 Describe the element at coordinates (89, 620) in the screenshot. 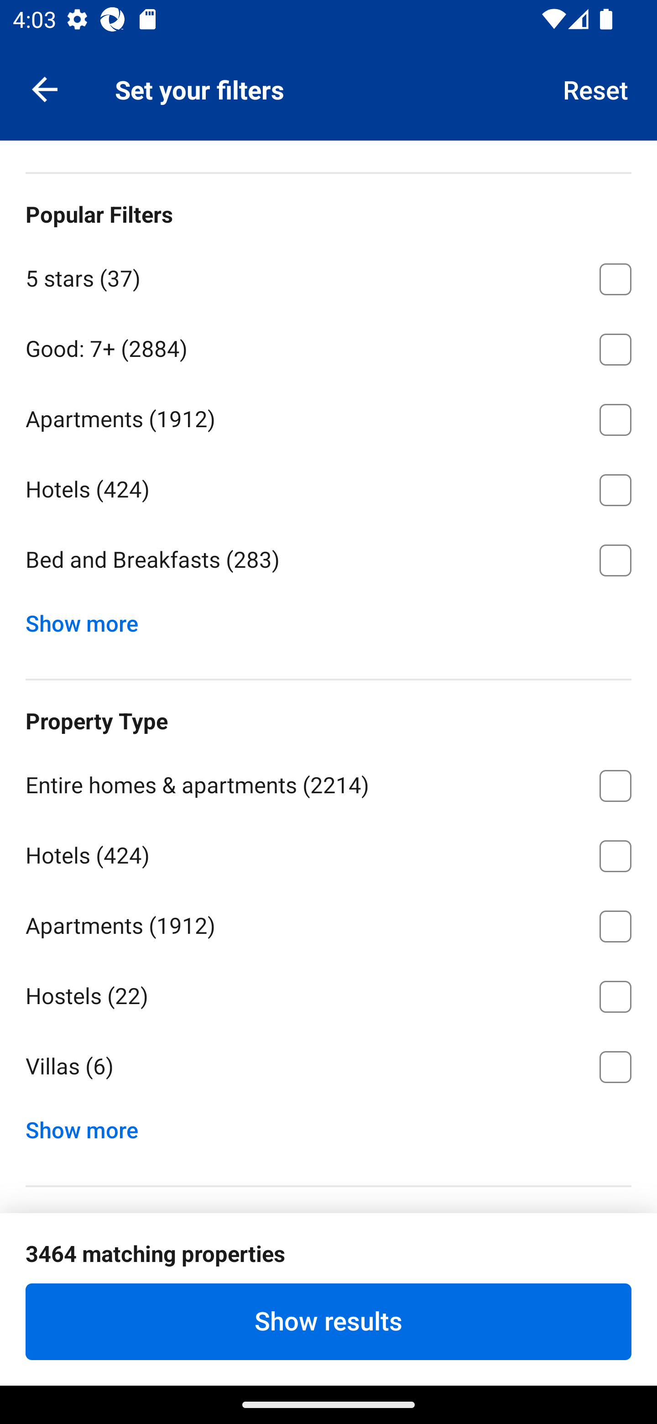

I see `Show more` at that location.